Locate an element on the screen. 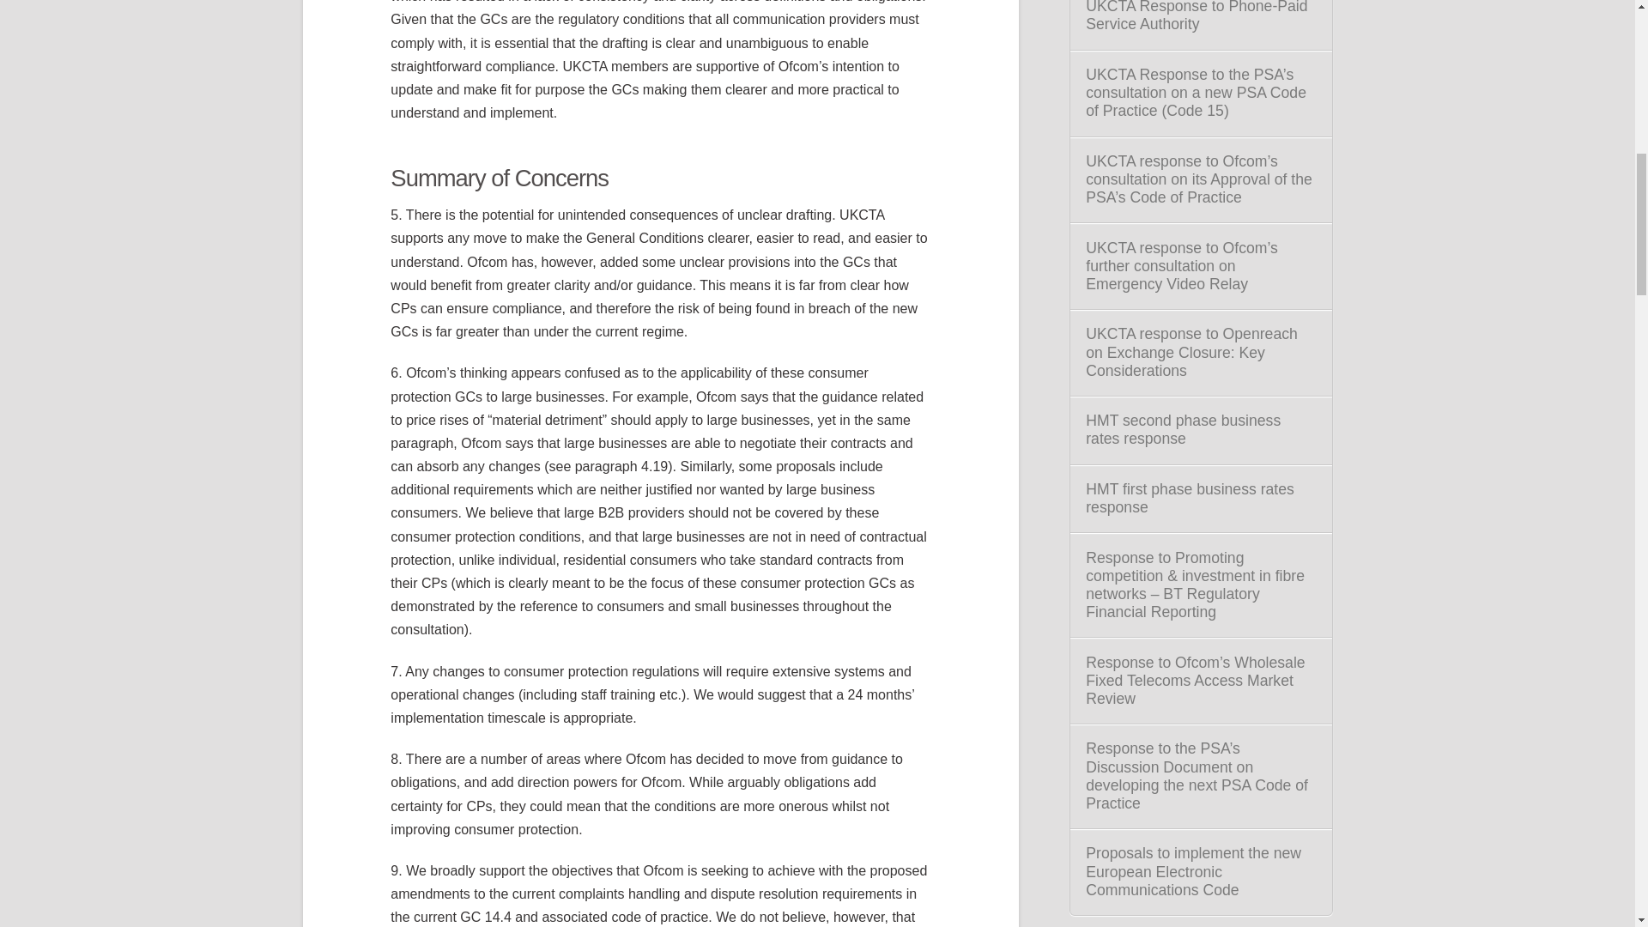 The image size is (1648, 927). UKCTA Response to Phone-Paid Service Authority is located at coordinates (1200, 16).